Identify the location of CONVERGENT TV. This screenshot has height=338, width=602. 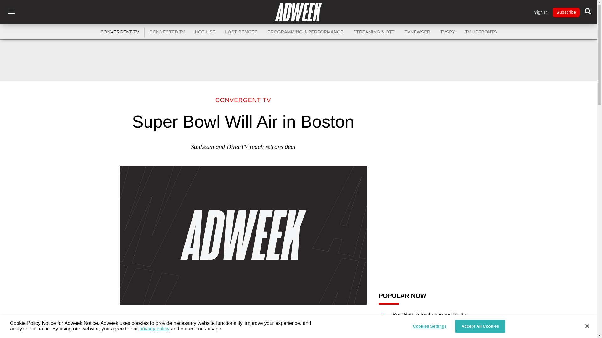
(243, 100).